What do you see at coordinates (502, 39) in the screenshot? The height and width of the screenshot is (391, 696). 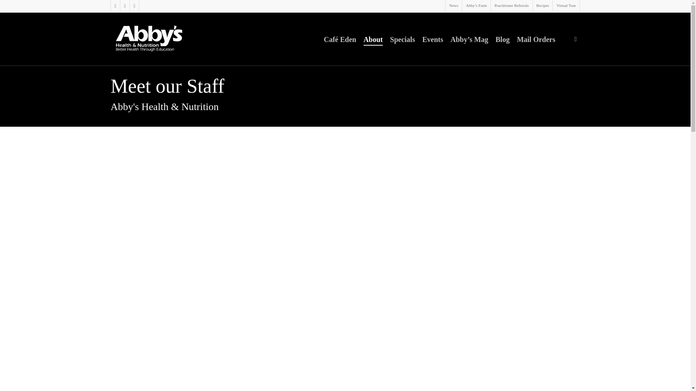 I see `Blog` at bounding box center [502, 39].